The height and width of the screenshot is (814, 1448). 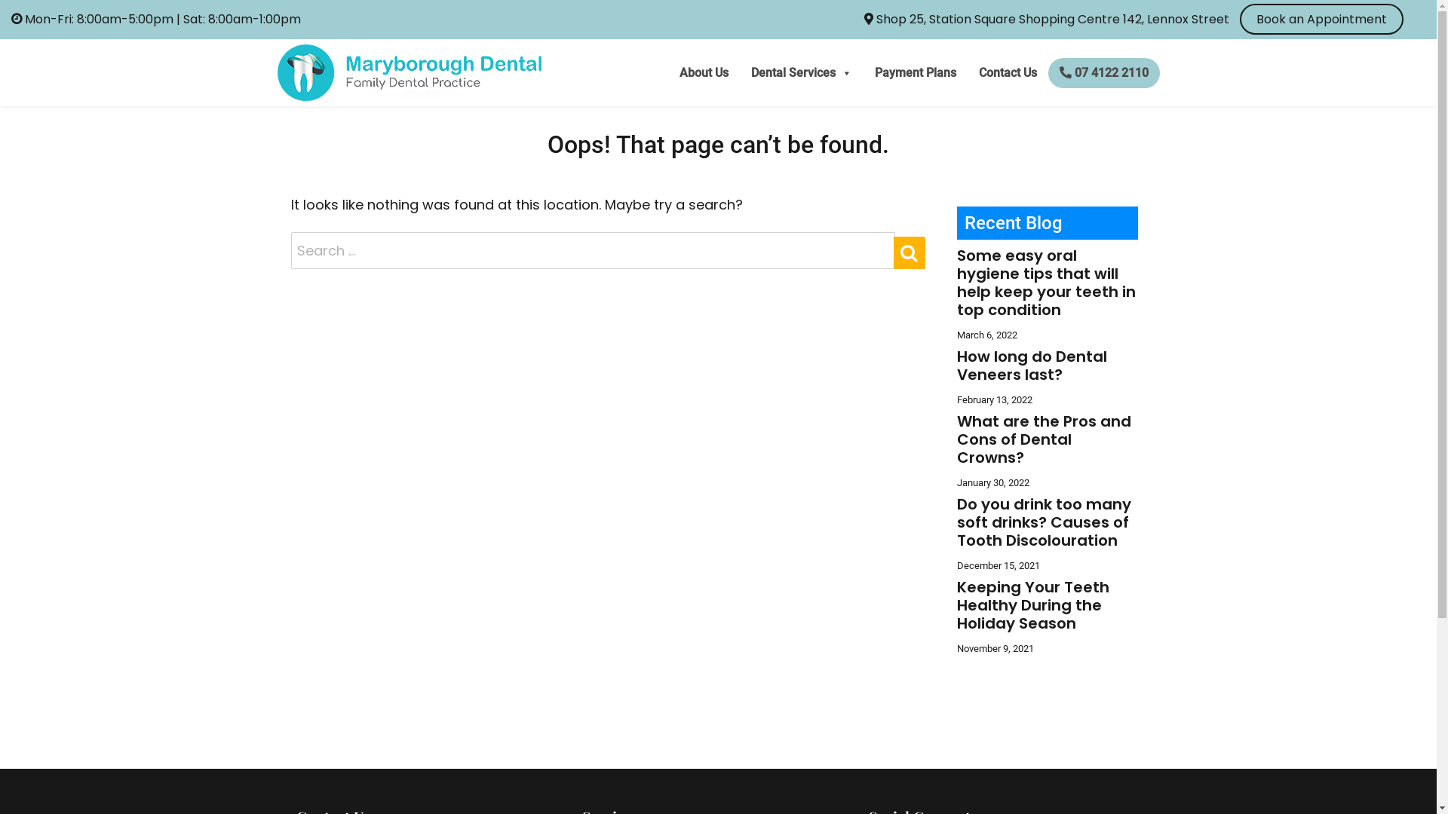 I want to click on Payment Plans, so click(x=915, y=73).